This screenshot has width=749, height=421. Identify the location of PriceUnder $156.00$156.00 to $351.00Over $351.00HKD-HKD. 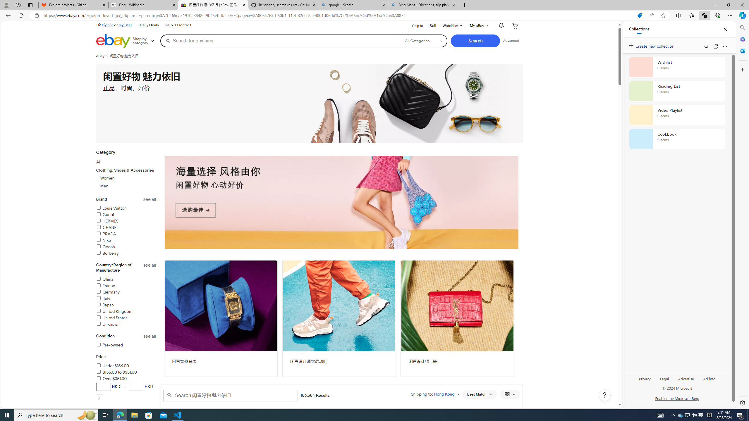
(126, 381).